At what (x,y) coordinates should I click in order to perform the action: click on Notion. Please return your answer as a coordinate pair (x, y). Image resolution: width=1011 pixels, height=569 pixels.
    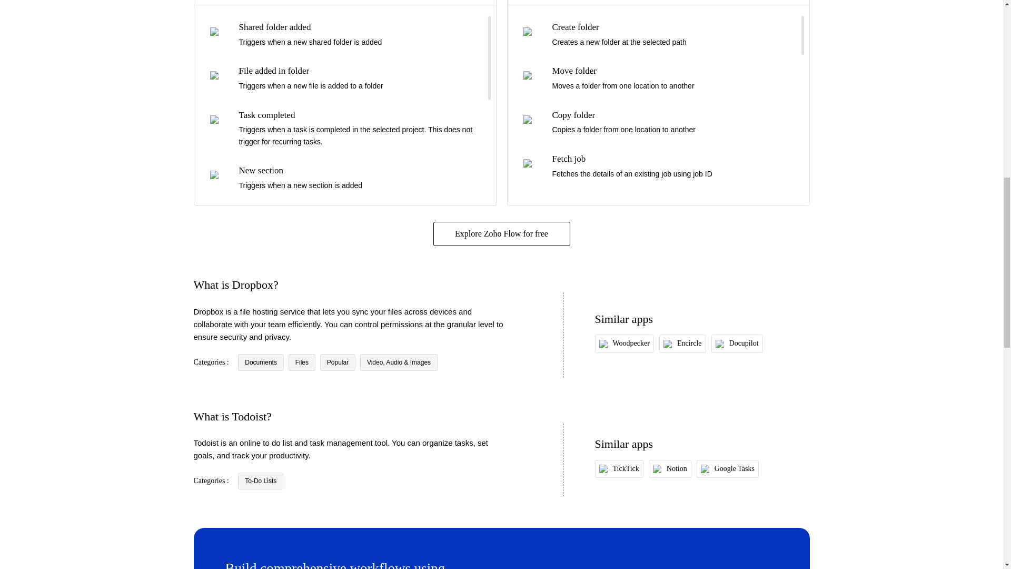
    Looking at the image, I should click on (670, 469).